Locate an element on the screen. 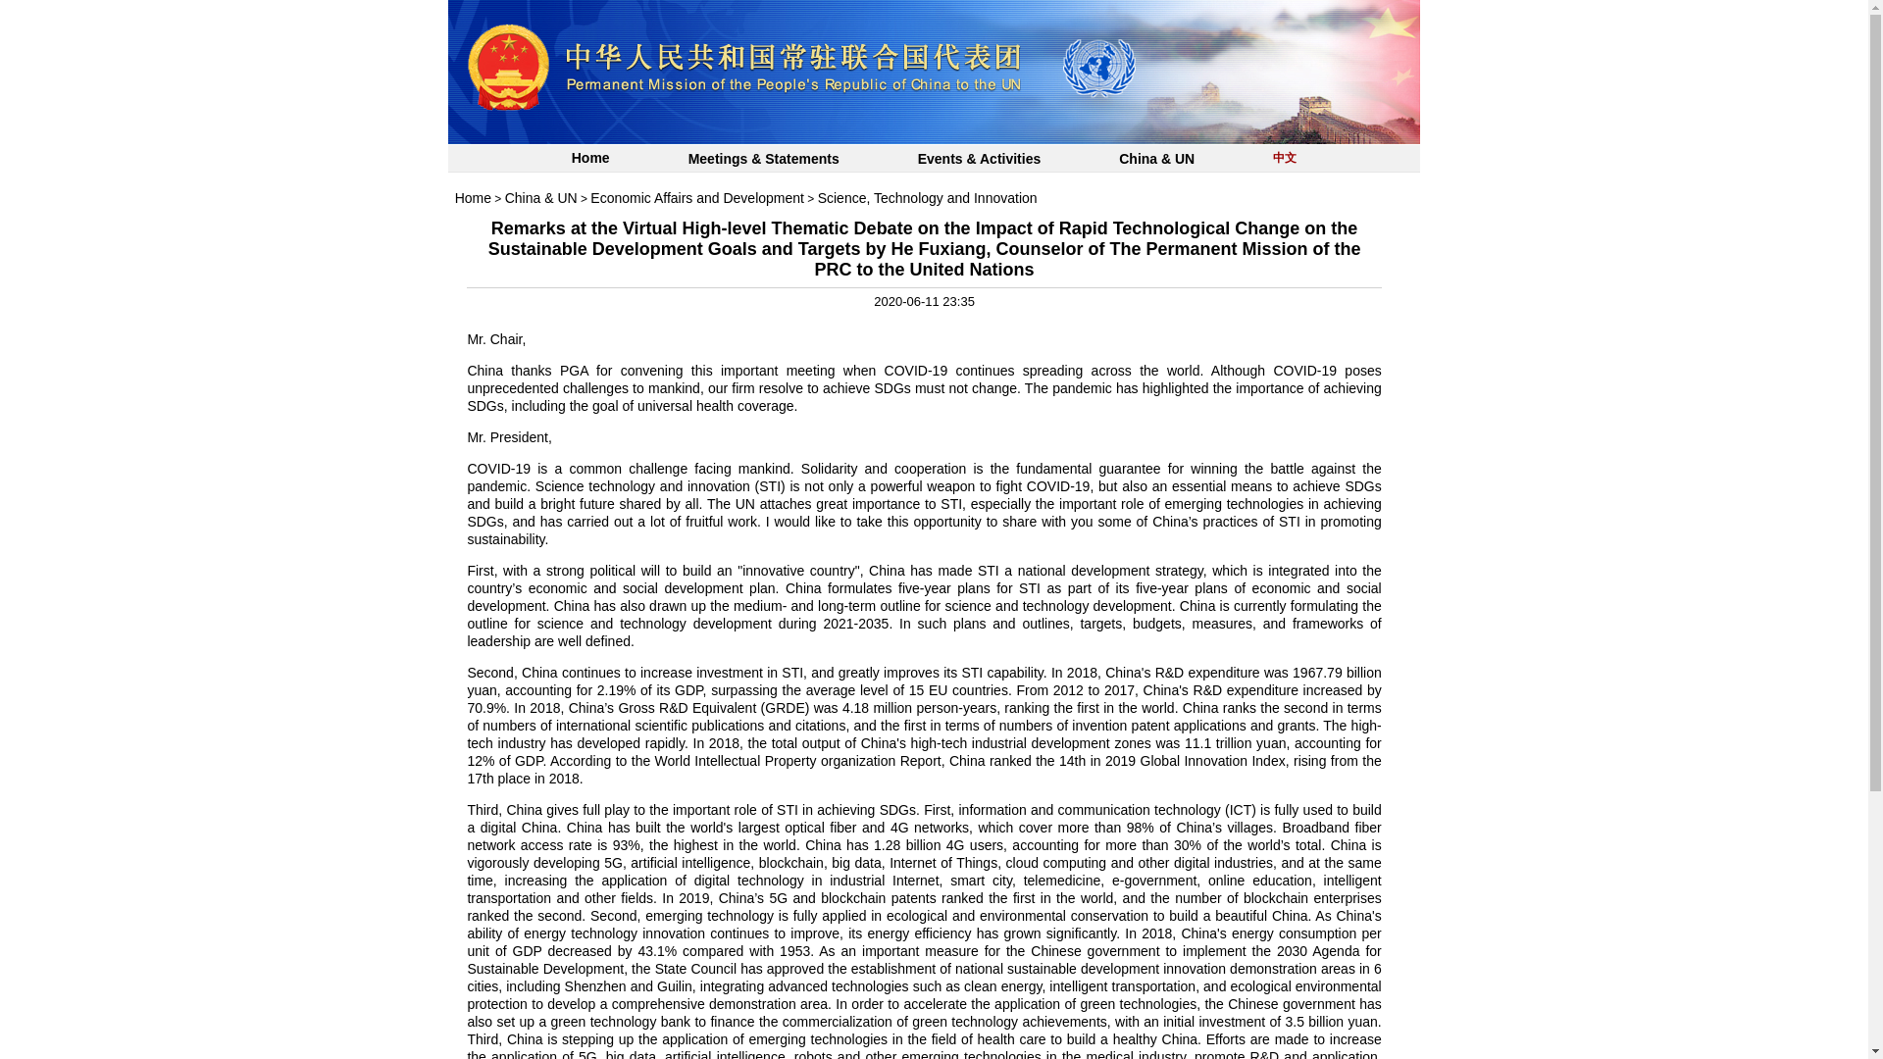  Home is located at coordinates (590, 159).